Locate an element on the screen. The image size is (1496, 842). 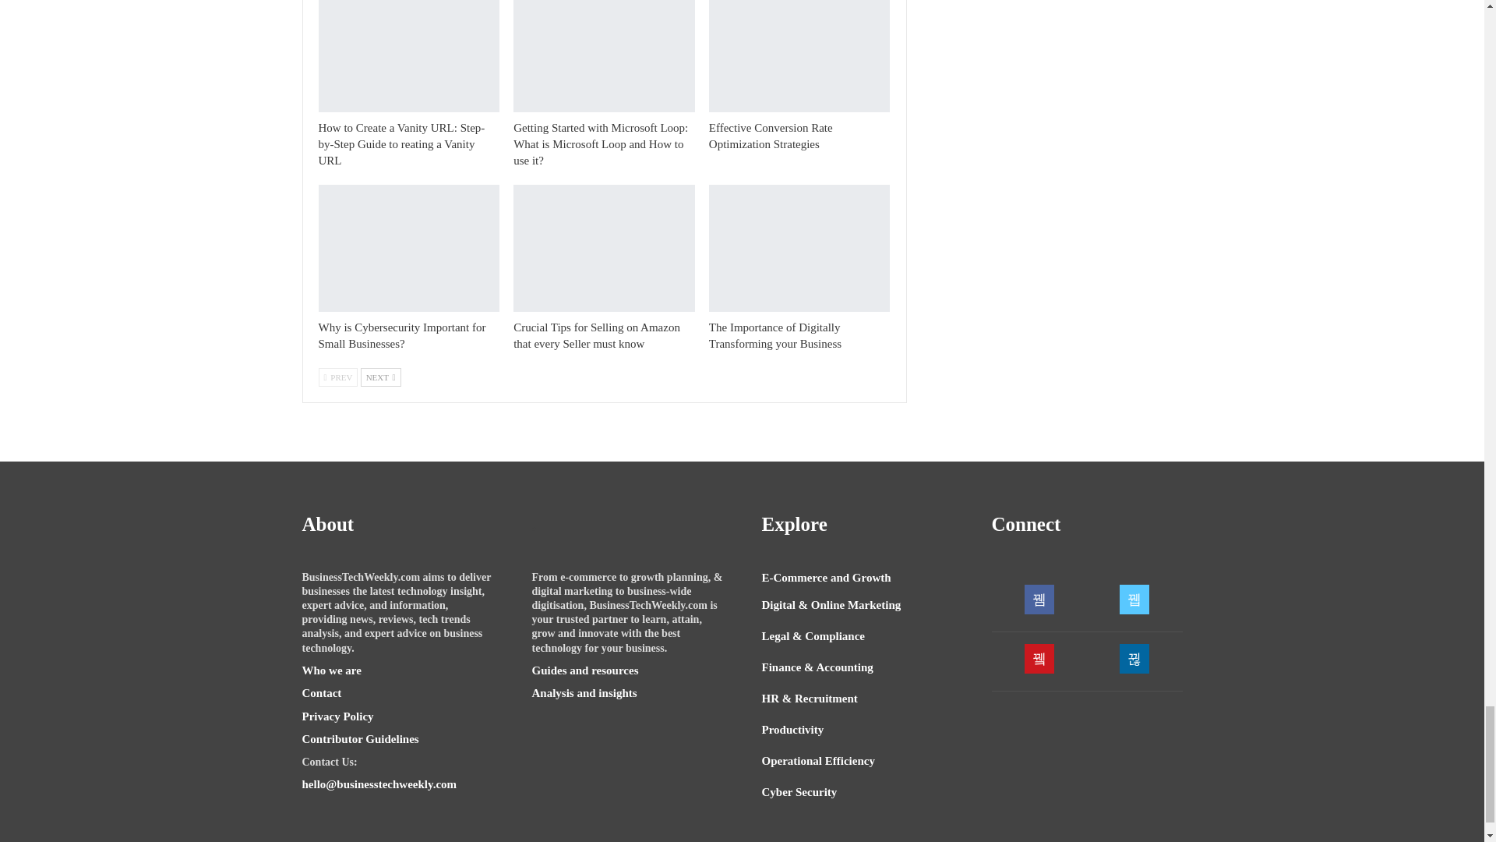
Previous is located at coordinates (337, 377).